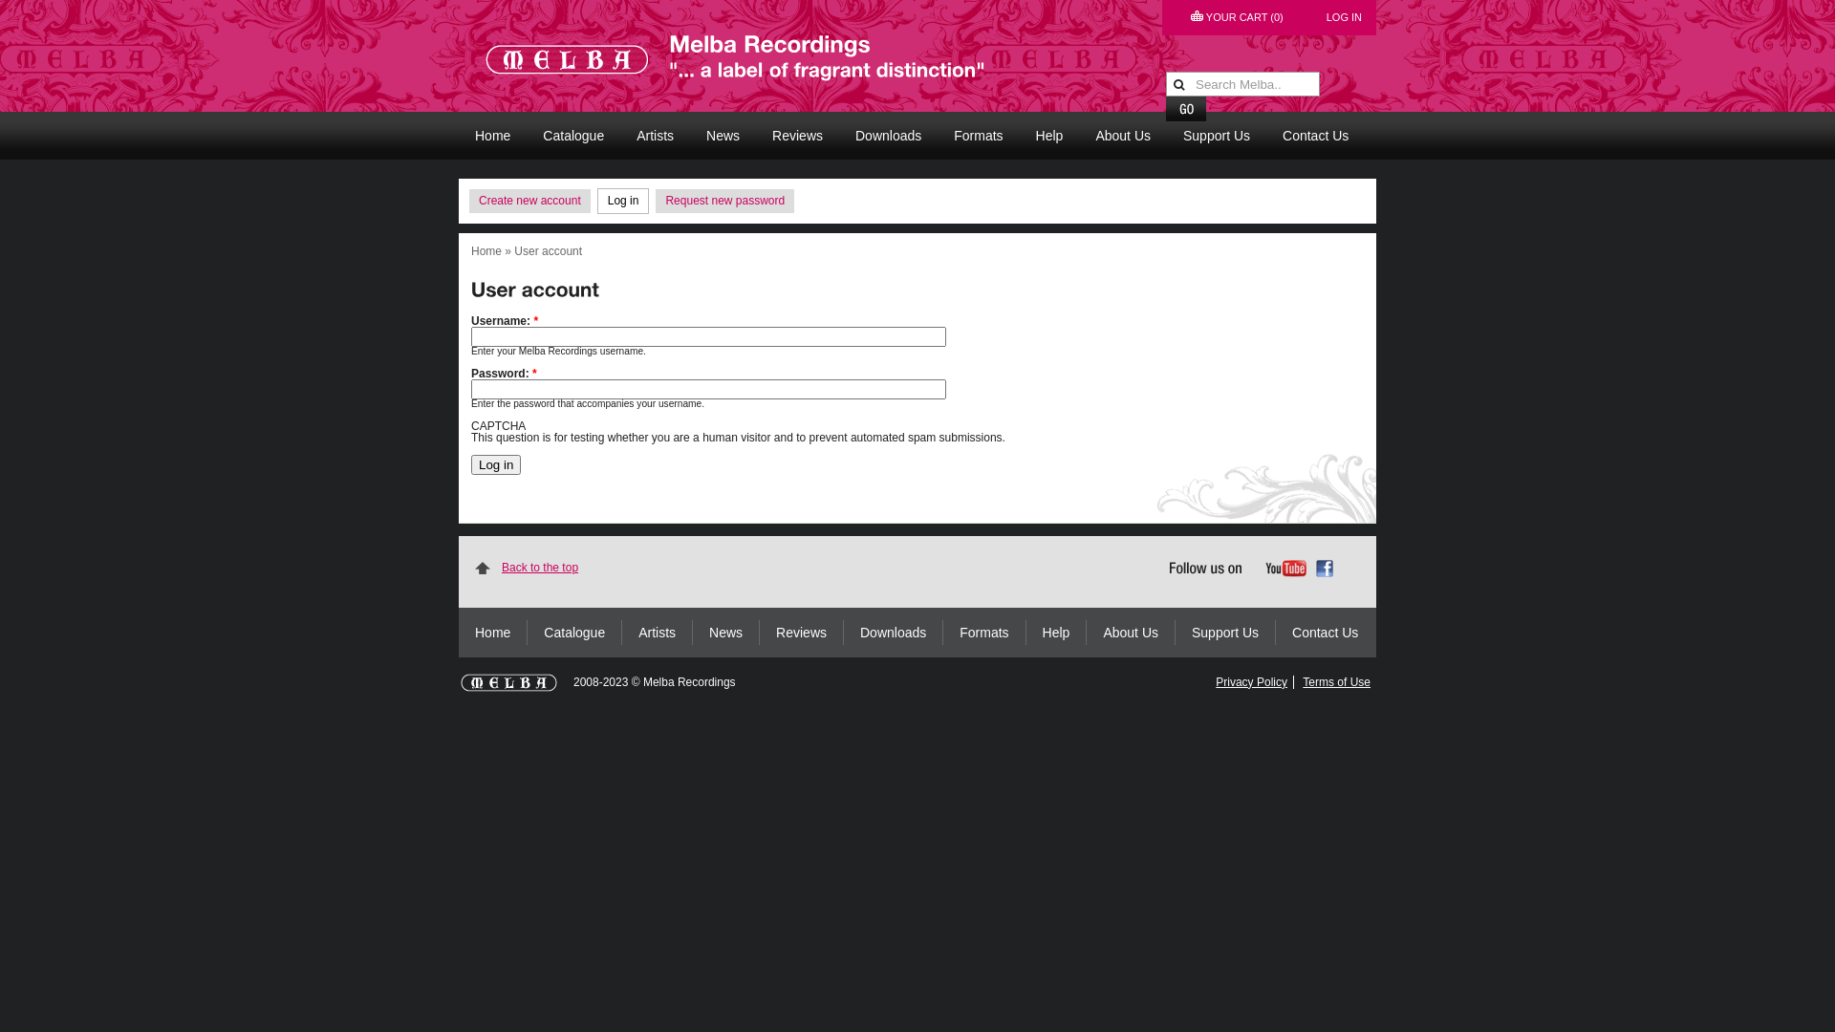 The height and width of the screenshot is (1032, 1835). Describe the element at coordinates (1344, 17) in the screenshot. I see `LOG IN` at that location.